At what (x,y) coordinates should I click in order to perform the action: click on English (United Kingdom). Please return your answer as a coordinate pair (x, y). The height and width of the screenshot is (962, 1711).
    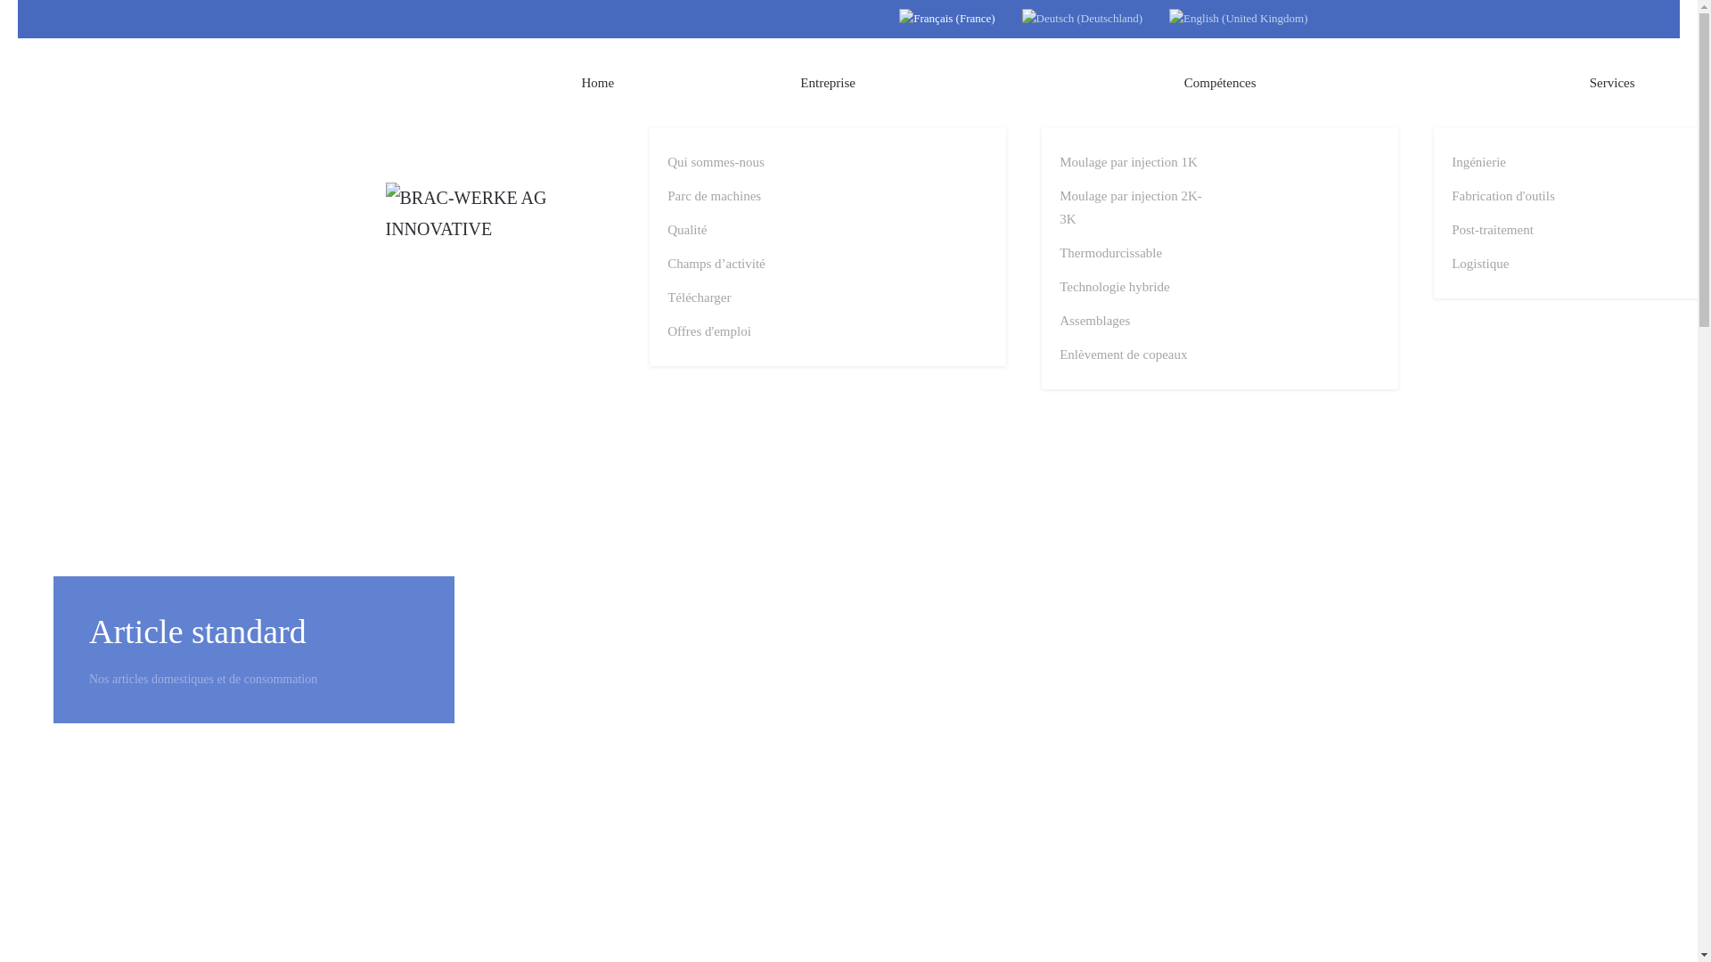
    Looking at the image, I should click on (1239, 20).